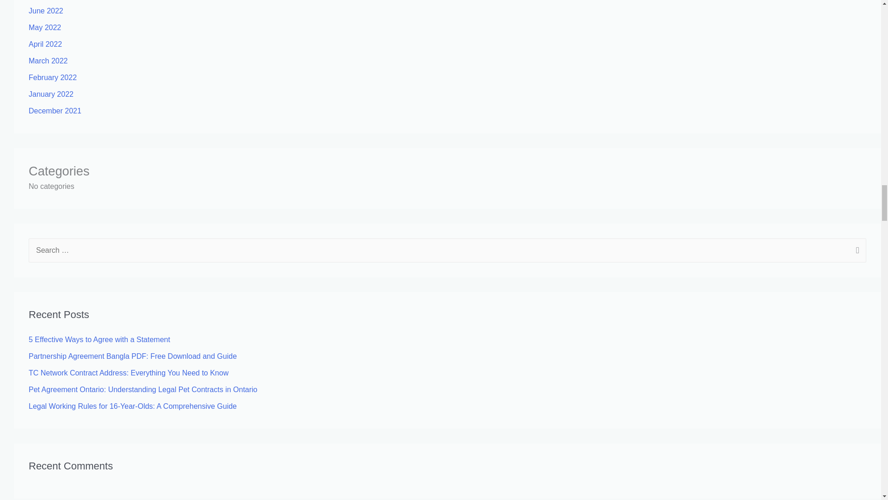  Describe the element at coordinates (48, 61) in the screenshot. I see `March 2022` at that location.